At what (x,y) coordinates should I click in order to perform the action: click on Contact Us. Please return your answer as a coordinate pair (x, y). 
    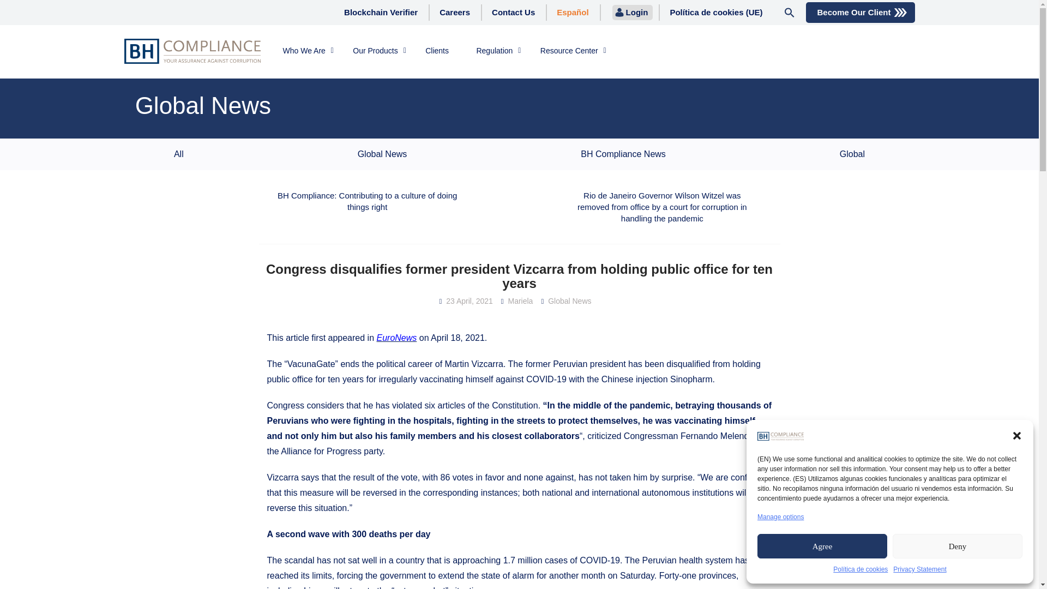
    Looking at the image, I should click on (514, 12).